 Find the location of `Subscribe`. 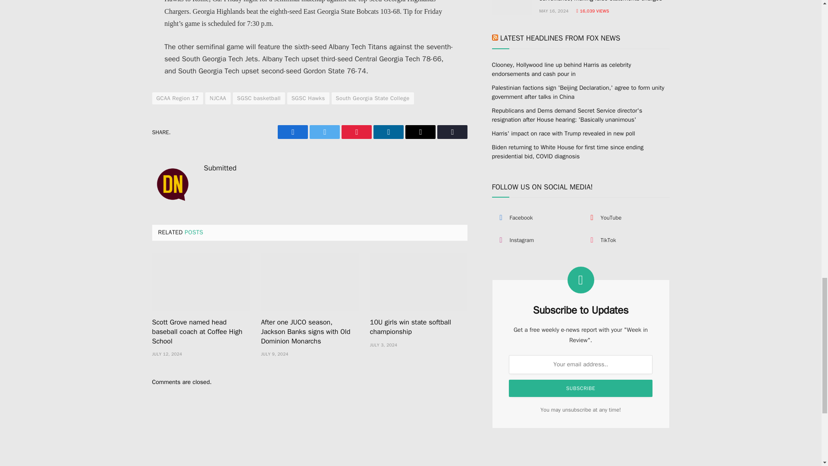

Subscribe is located at coordinates (580, 388).